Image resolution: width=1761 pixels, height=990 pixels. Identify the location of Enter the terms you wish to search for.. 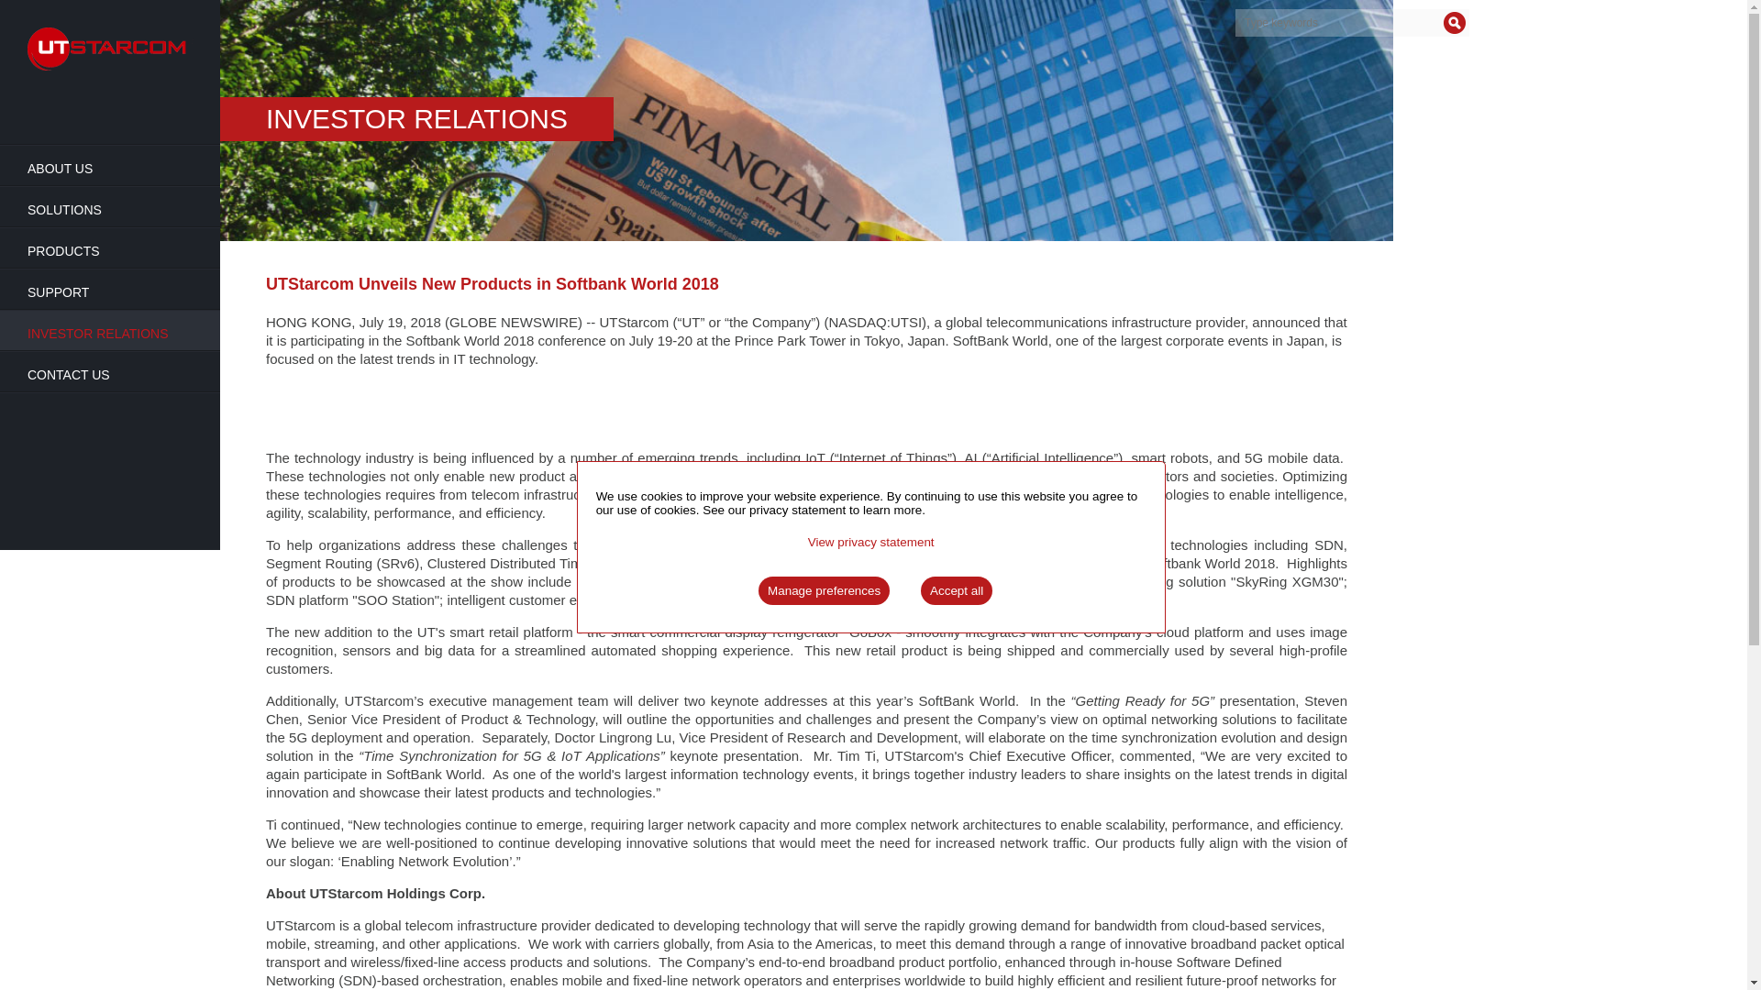
(1352, 22).